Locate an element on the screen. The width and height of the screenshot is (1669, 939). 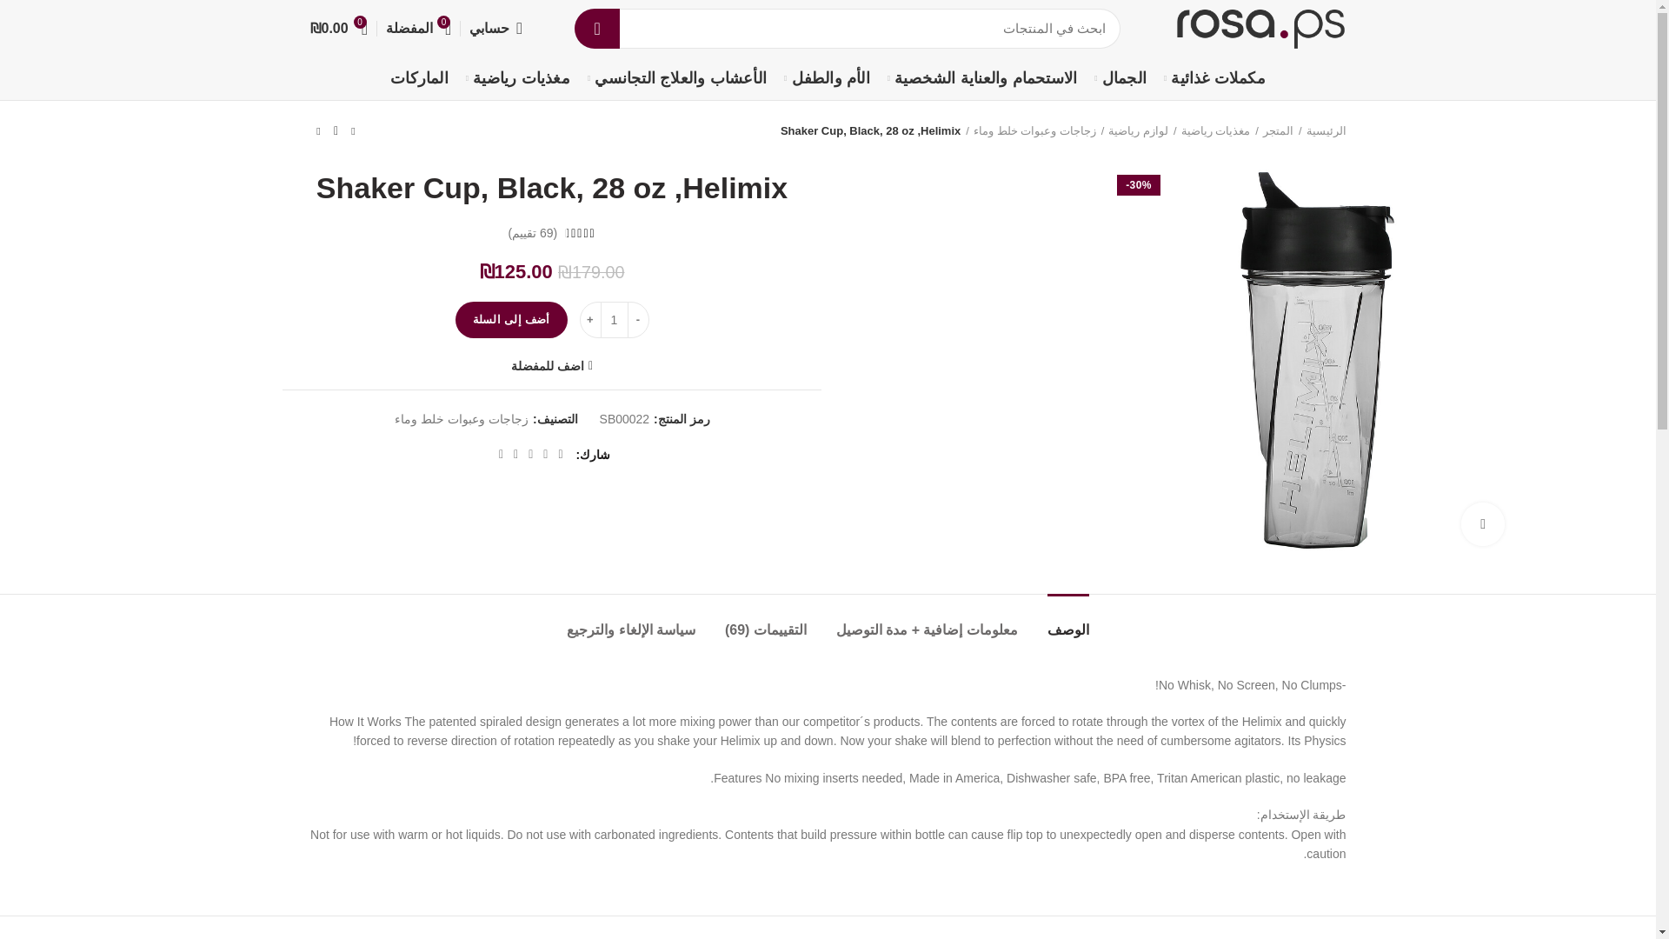
SEARCH is located at coordinates (596, 28).